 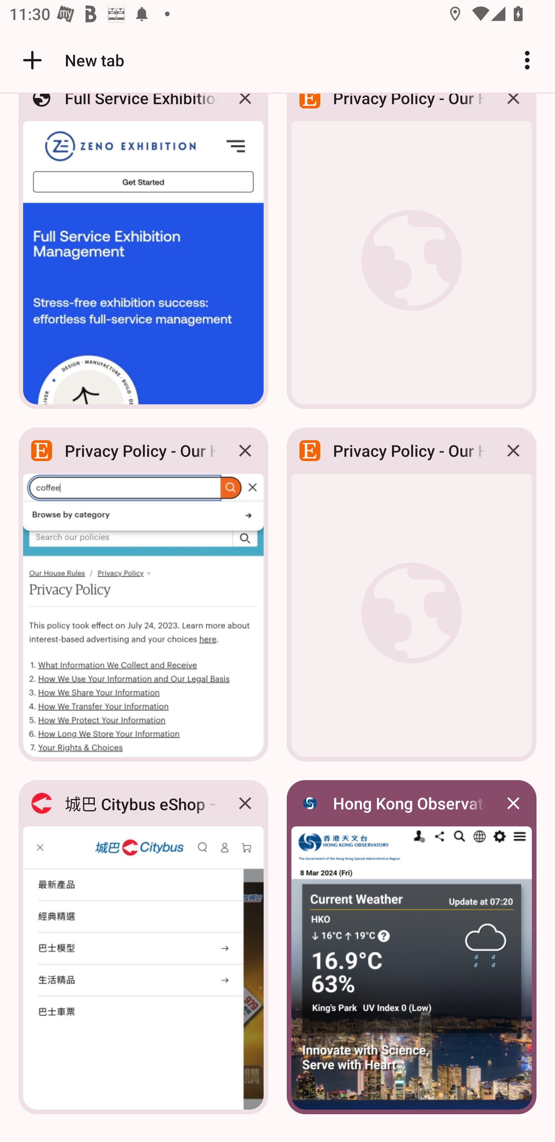 I want to click on Close 城巴 Citybus eShop – 城巴 Citybus eShop tab, so click(x=245, y=803).